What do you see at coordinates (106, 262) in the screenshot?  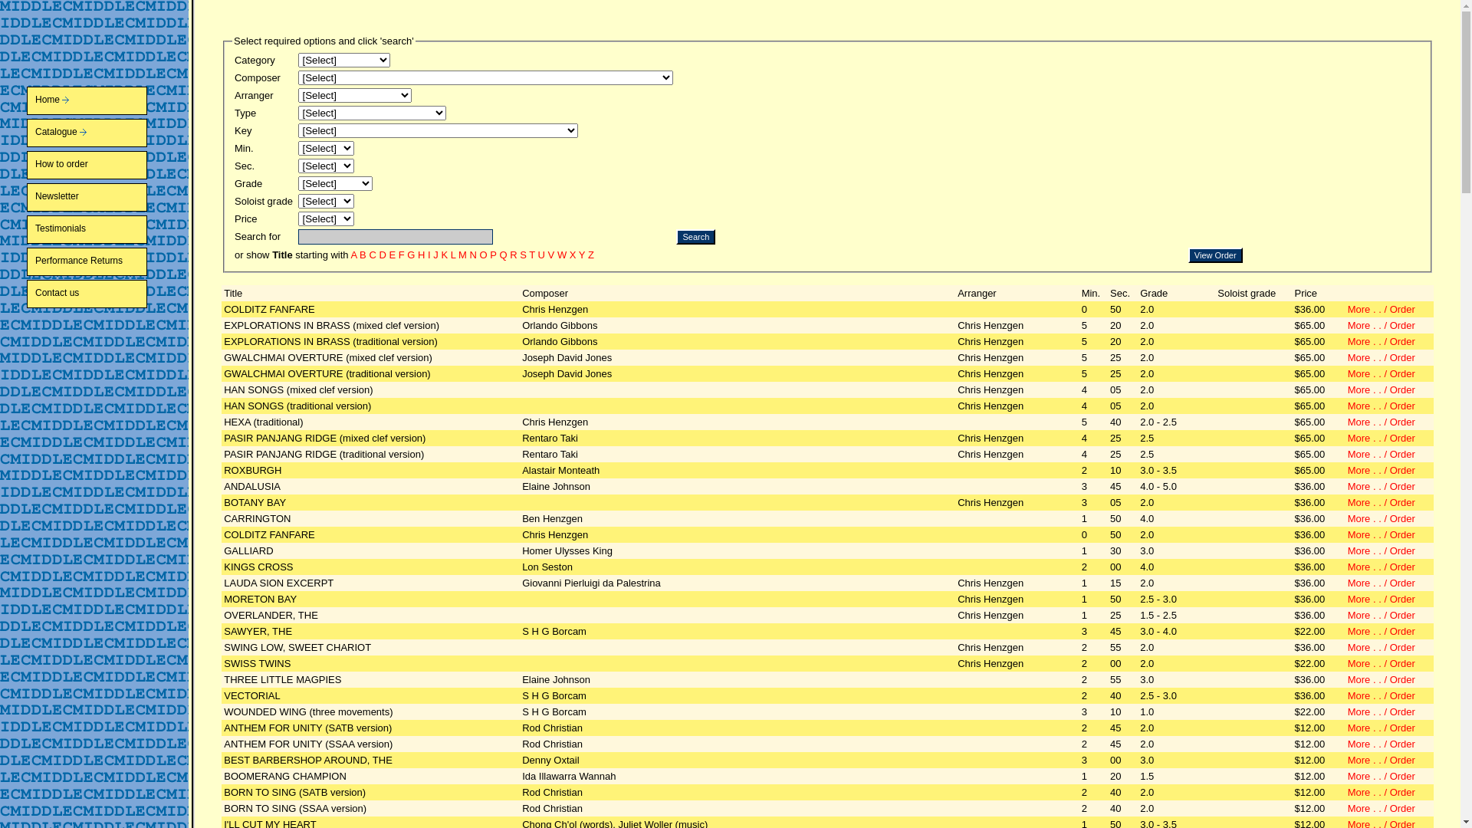 I see `Performance Returns` at bounding box center [106, 262].